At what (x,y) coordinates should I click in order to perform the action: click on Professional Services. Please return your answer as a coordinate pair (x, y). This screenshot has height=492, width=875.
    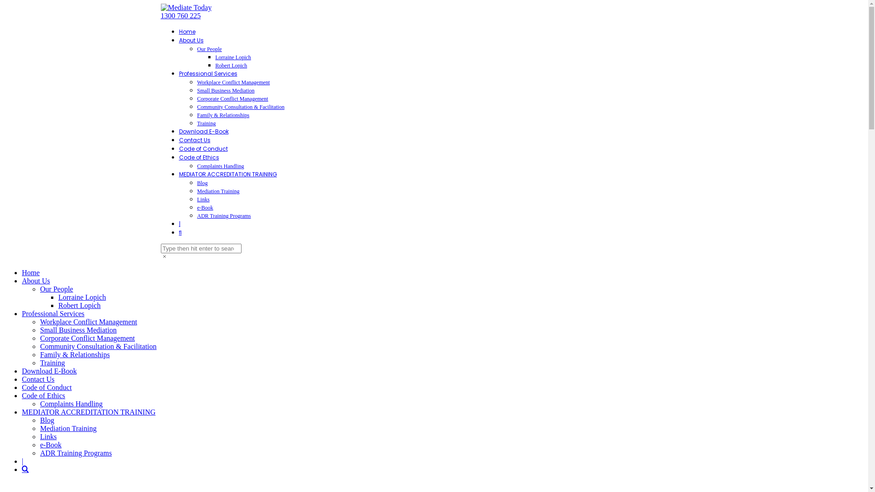
    Looking at the image, I should click on (53, 313).